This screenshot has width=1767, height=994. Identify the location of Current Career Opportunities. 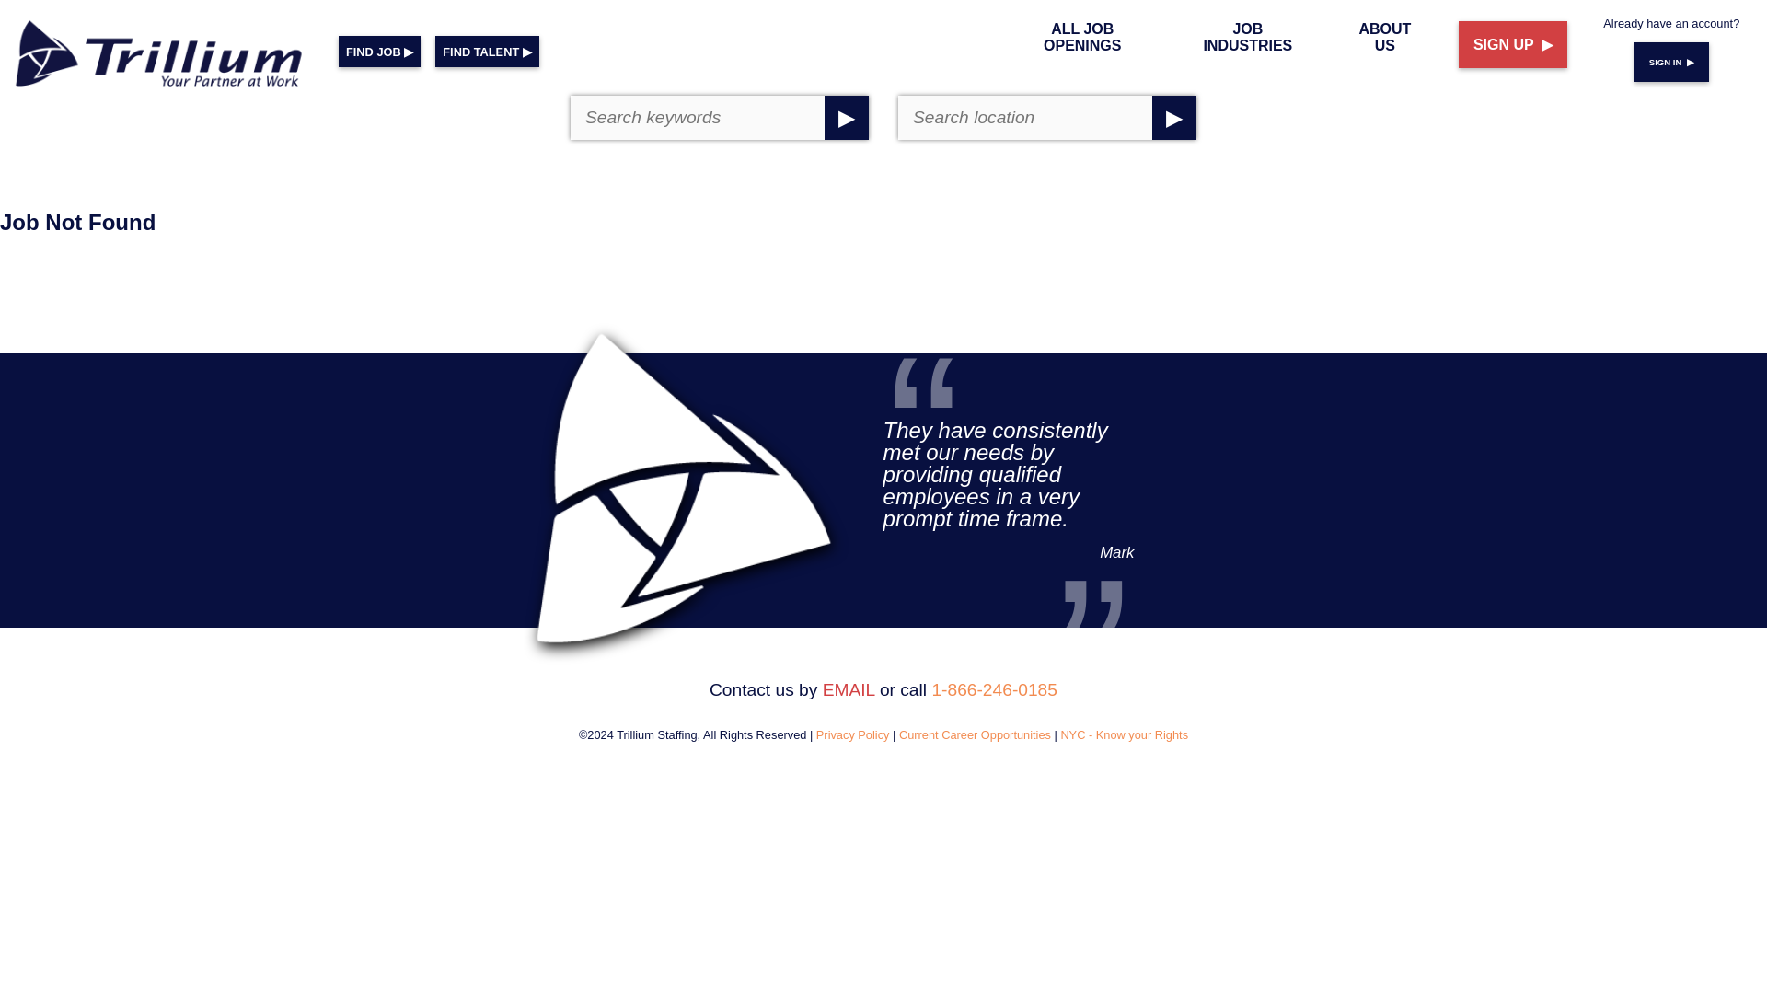
(976, 734).